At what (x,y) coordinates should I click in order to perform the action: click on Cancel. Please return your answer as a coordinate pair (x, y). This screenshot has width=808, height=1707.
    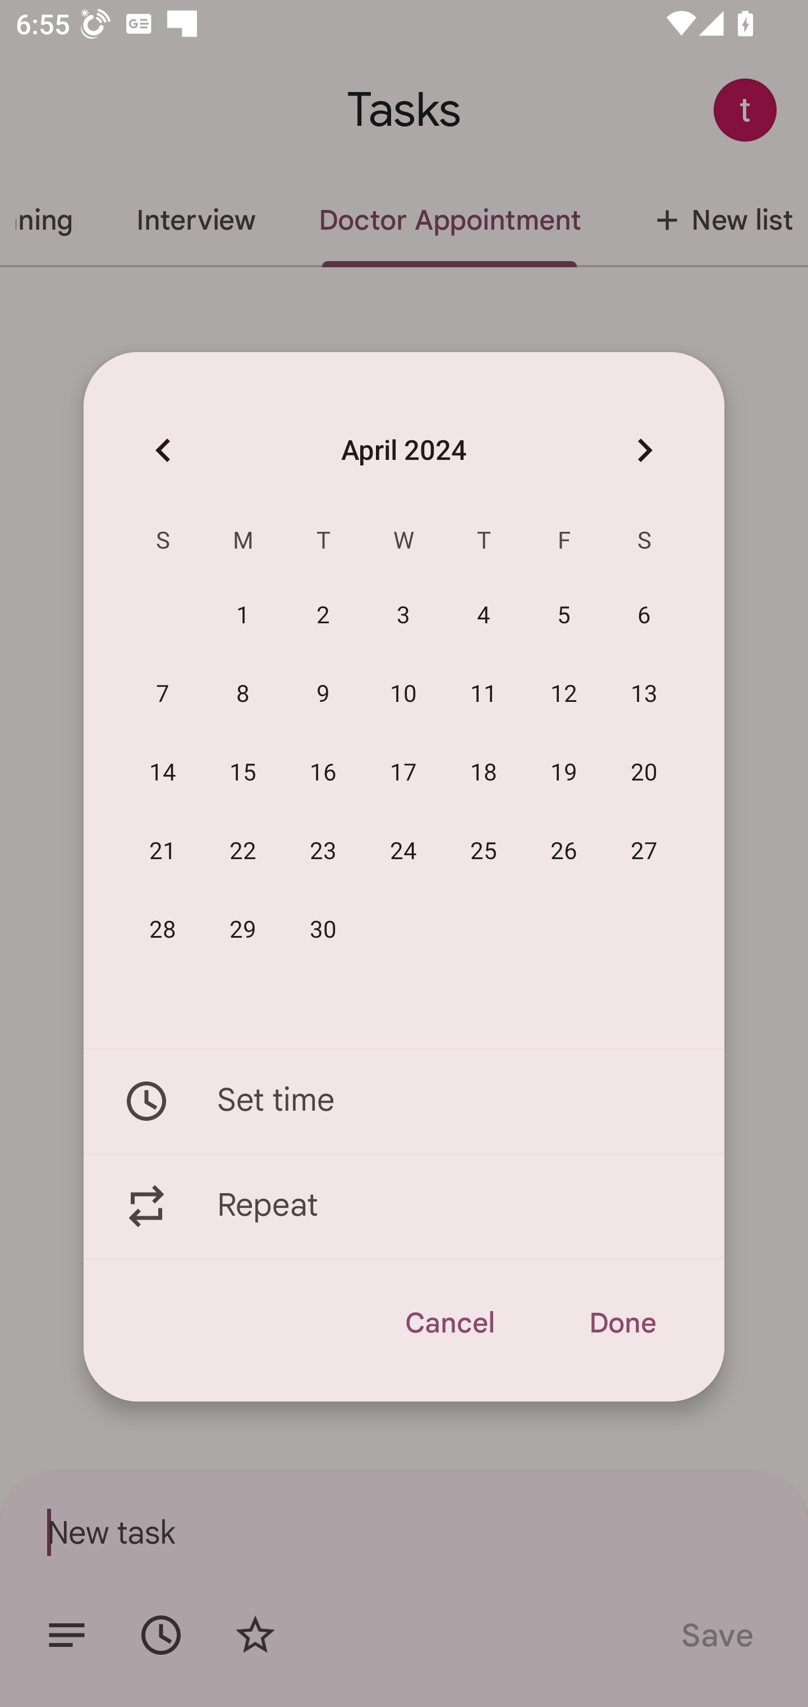
    Looking at the image, I should click on (449, 1323).